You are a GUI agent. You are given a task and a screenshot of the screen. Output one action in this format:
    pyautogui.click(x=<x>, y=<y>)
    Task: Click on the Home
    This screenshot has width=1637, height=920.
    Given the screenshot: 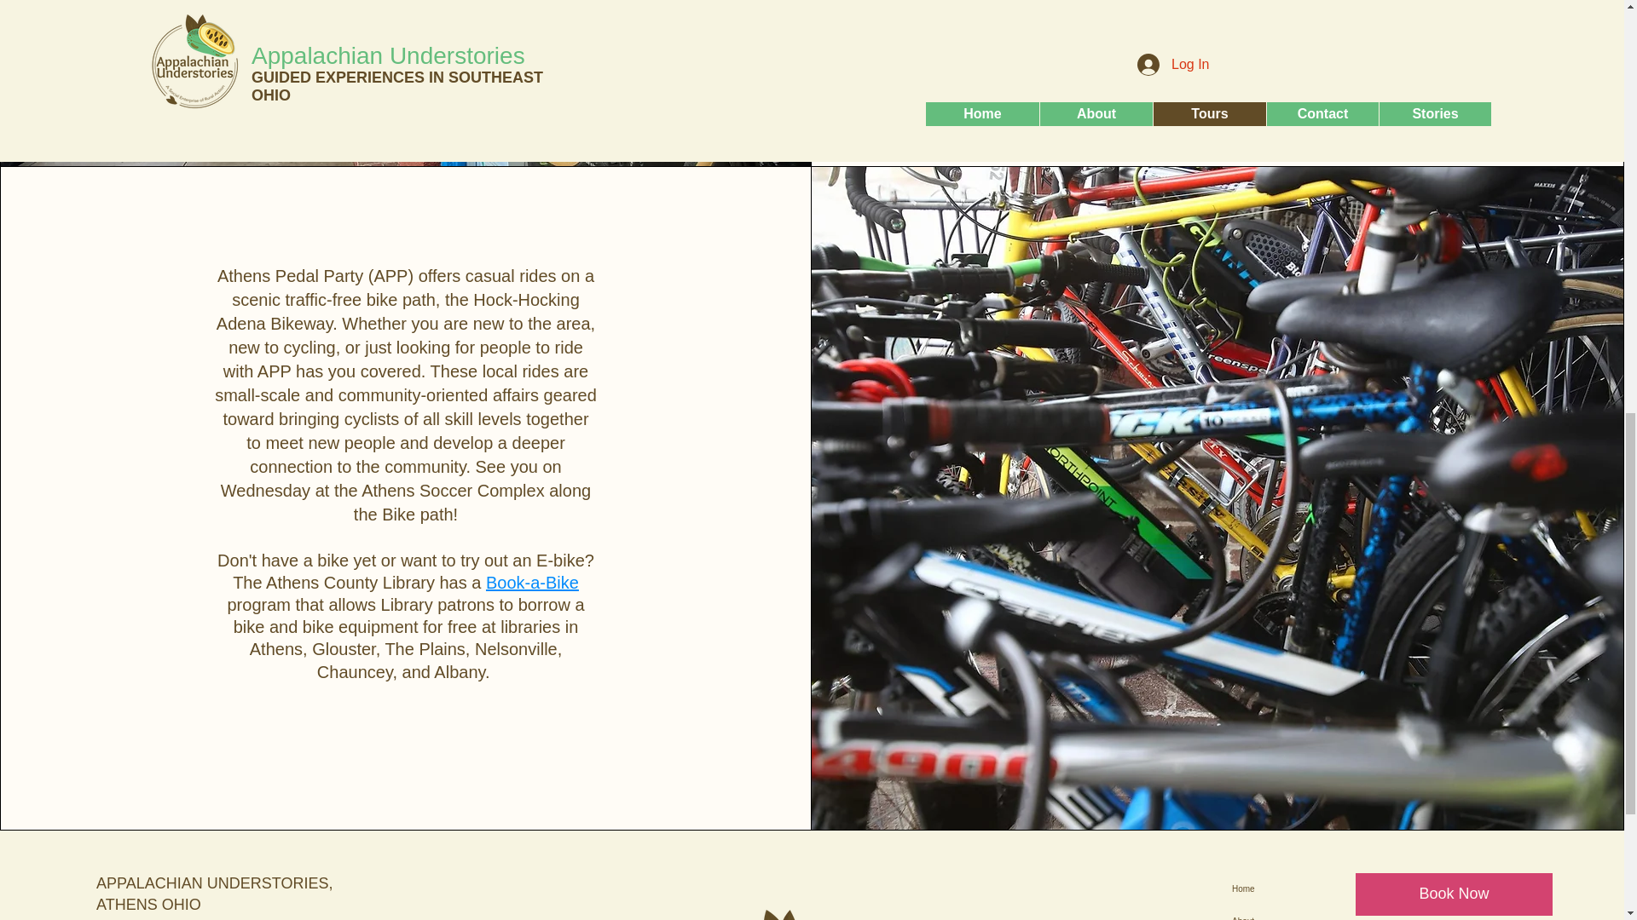 What is the action you would take?
    pyautogui.click(x=1327, y=888)
    